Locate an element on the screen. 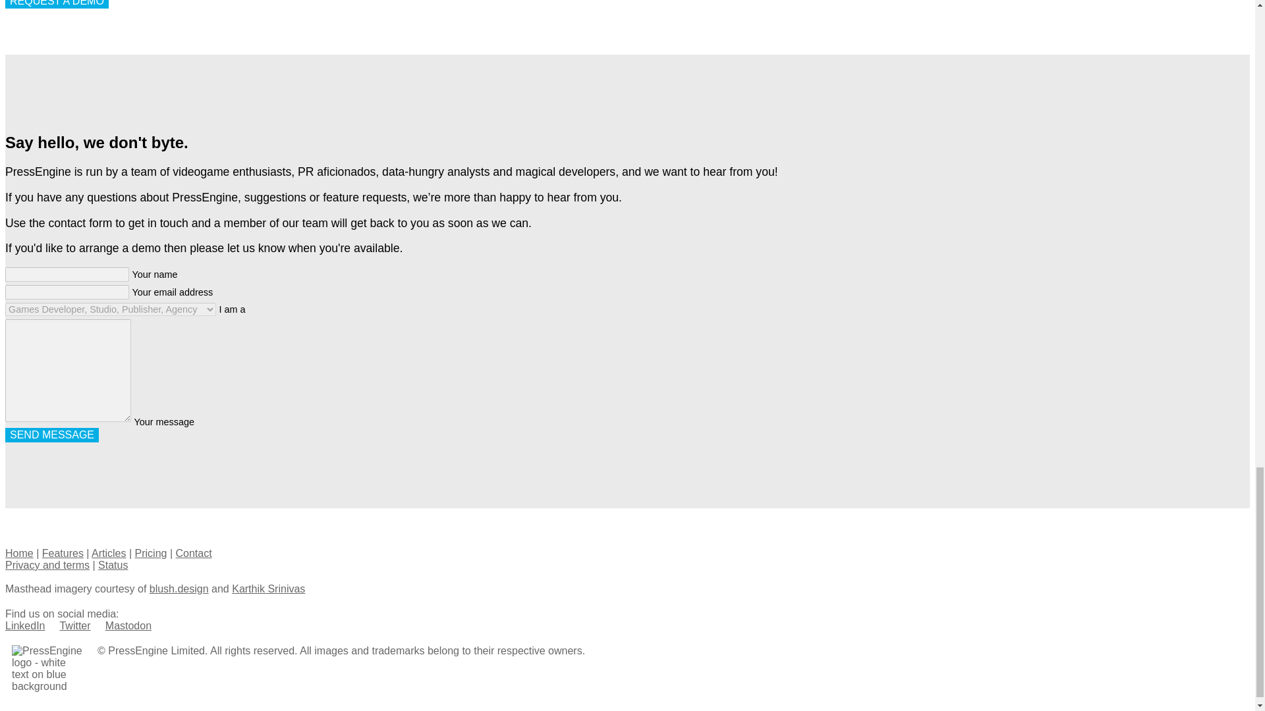  Pricing is located at coordinates (151, 553).